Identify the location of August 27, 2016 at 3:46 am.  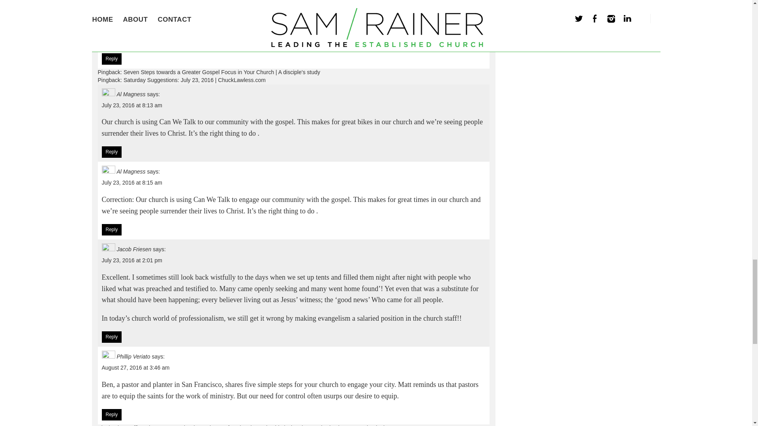
(136, 368).